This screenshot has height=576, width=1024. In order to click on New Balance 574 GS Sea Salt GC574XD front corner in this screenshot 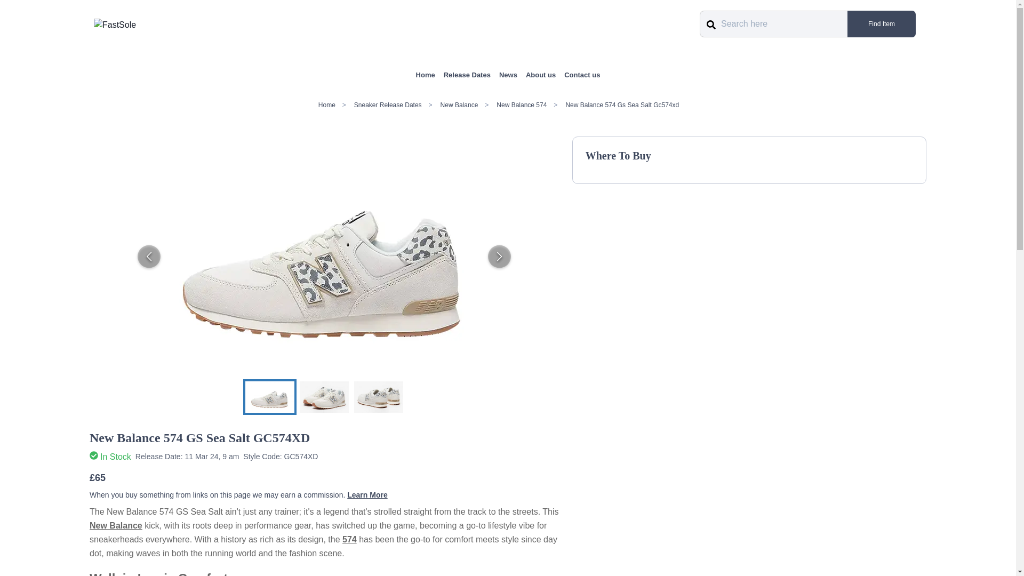, I will do `click(324, 396)`.